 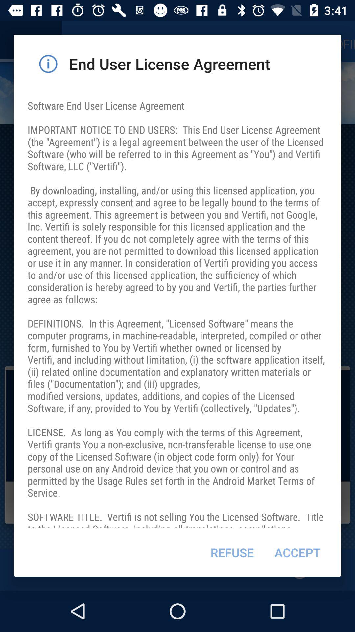 What do you see at coordinates (297, 552) in the screenshot?
I see `press the item next to refuse item` at bounding box center [297, 552].